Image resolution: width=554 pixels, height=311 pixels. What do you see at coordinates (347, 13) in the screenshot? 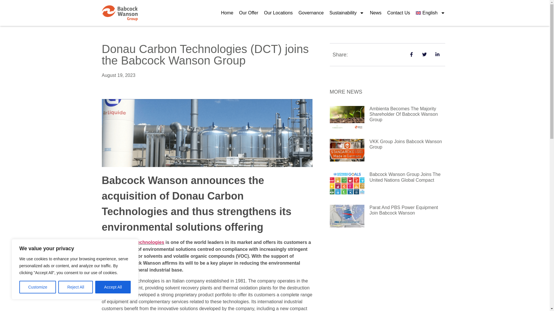
I see `Sustainability` at bounding box center [347, 13].